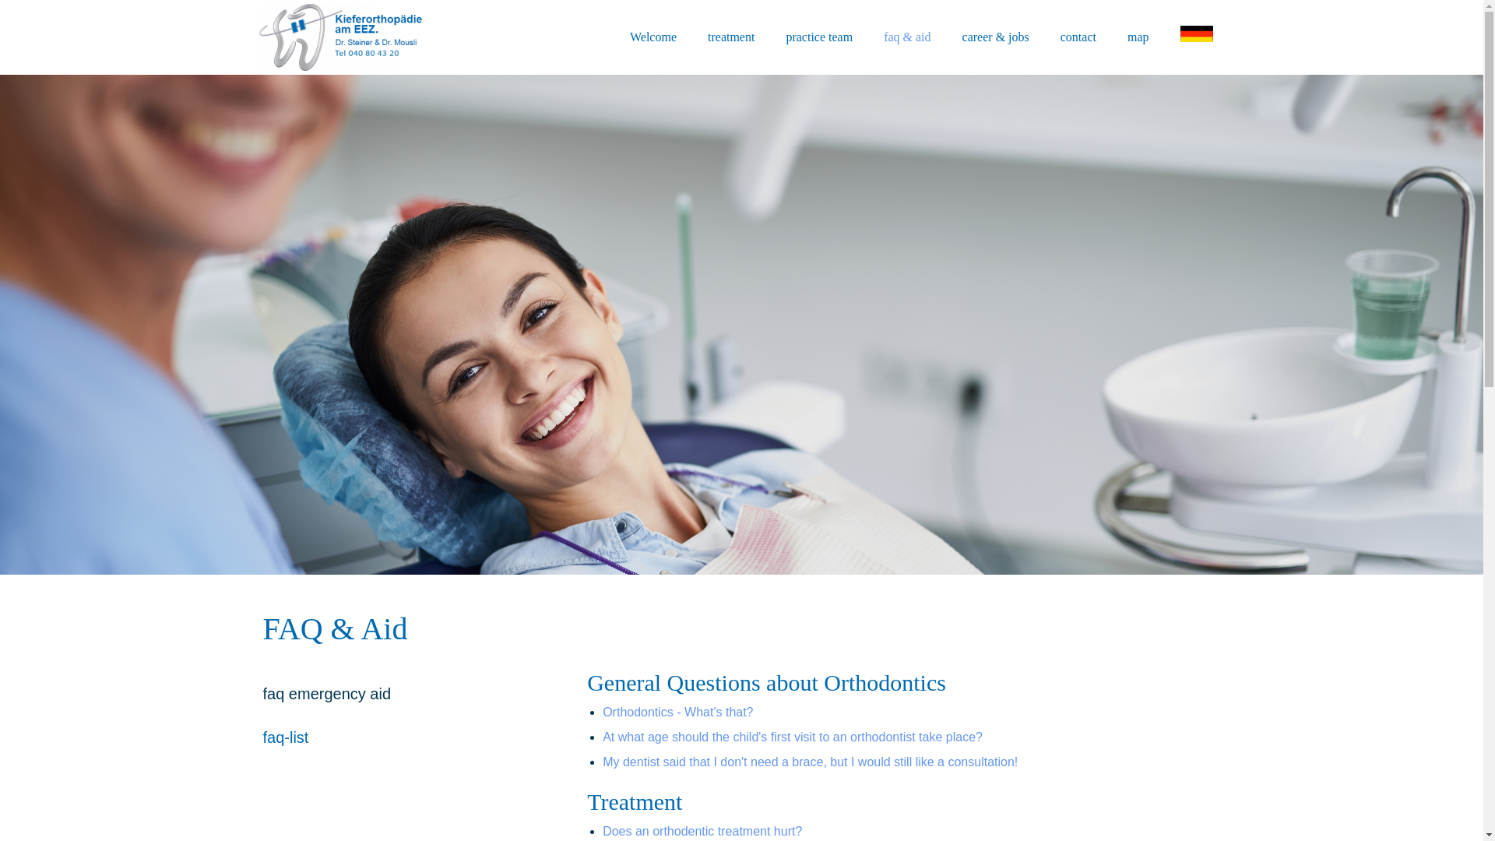 The image size is (1495, 841). I want to click on Zur Seite: Welcome, so click(653, 37).